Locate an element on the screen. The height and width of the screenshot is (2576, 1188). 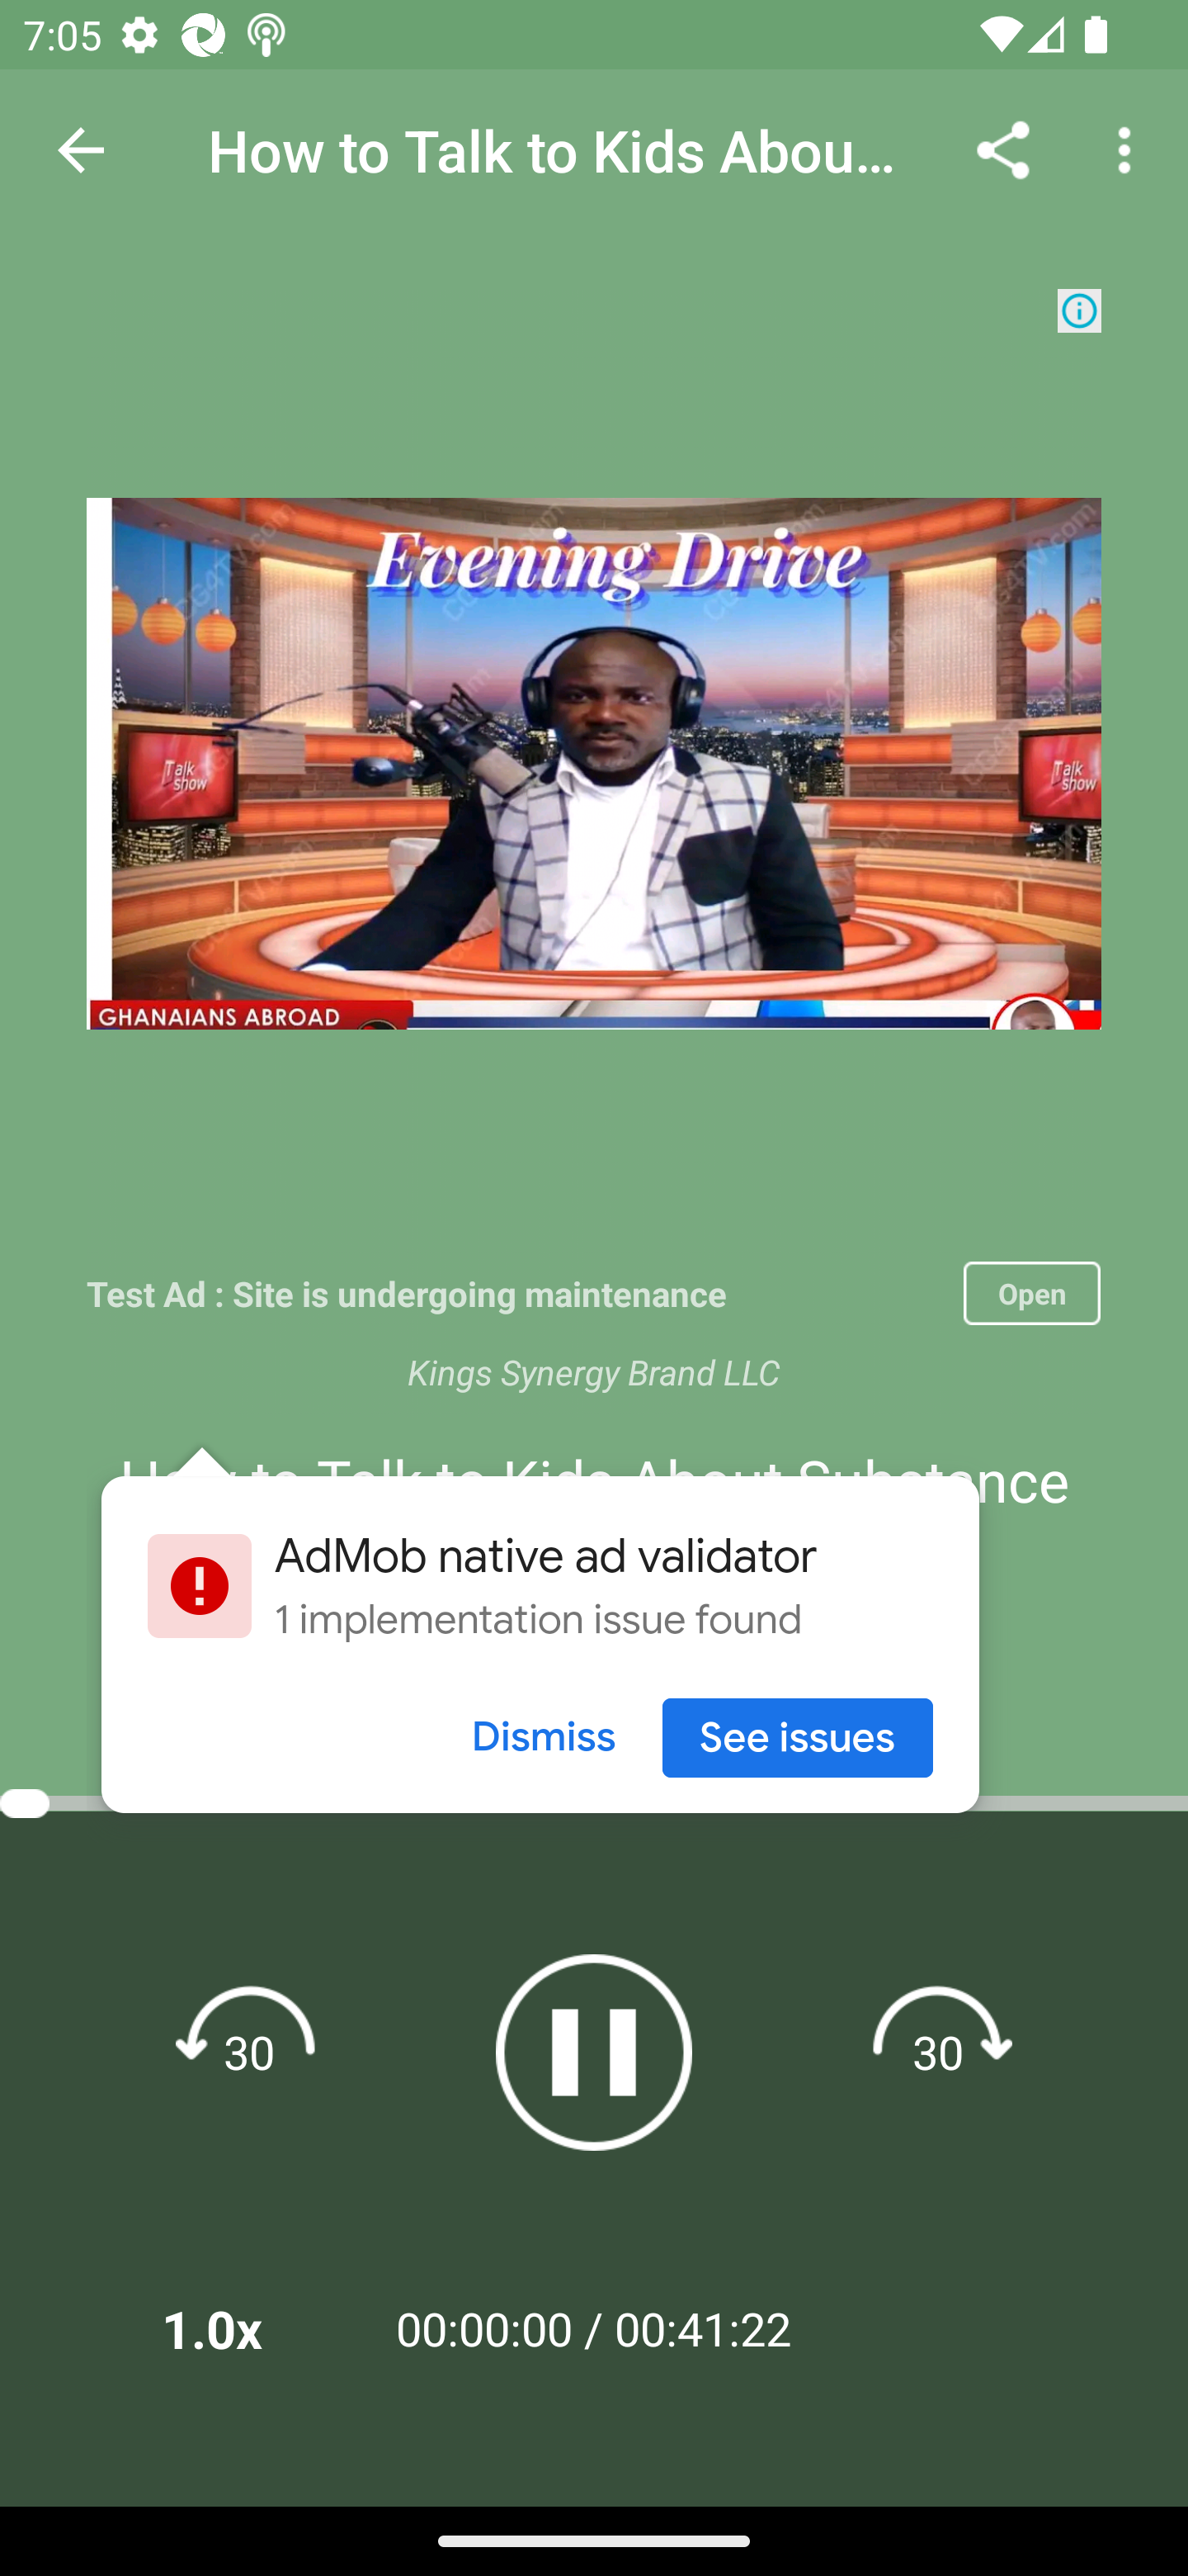
00:41:22 is located at coordinates (703, 2328).